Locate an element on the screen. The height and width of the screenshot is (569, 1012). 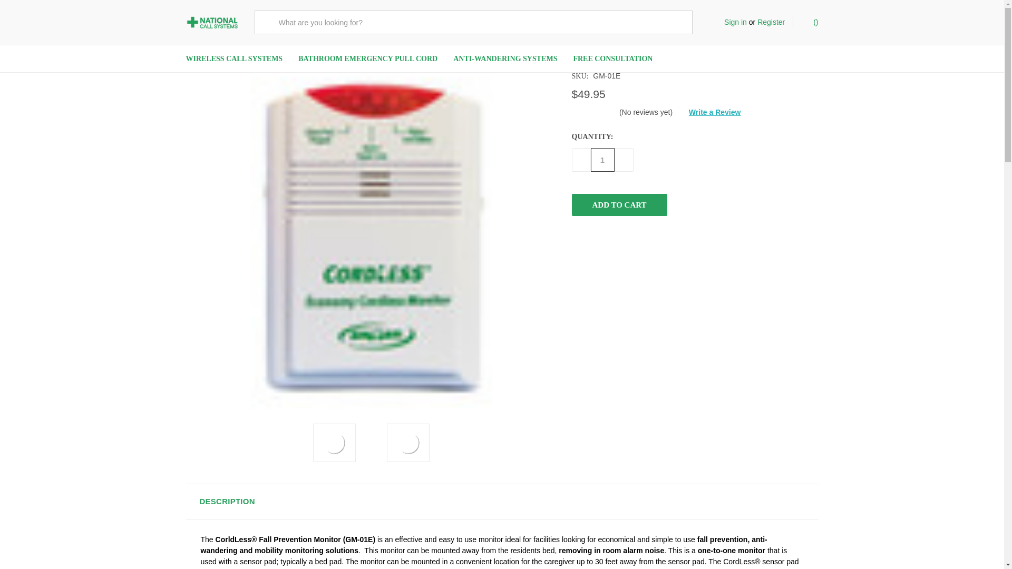
Fall Prevention is located at coordinates (238, 23).